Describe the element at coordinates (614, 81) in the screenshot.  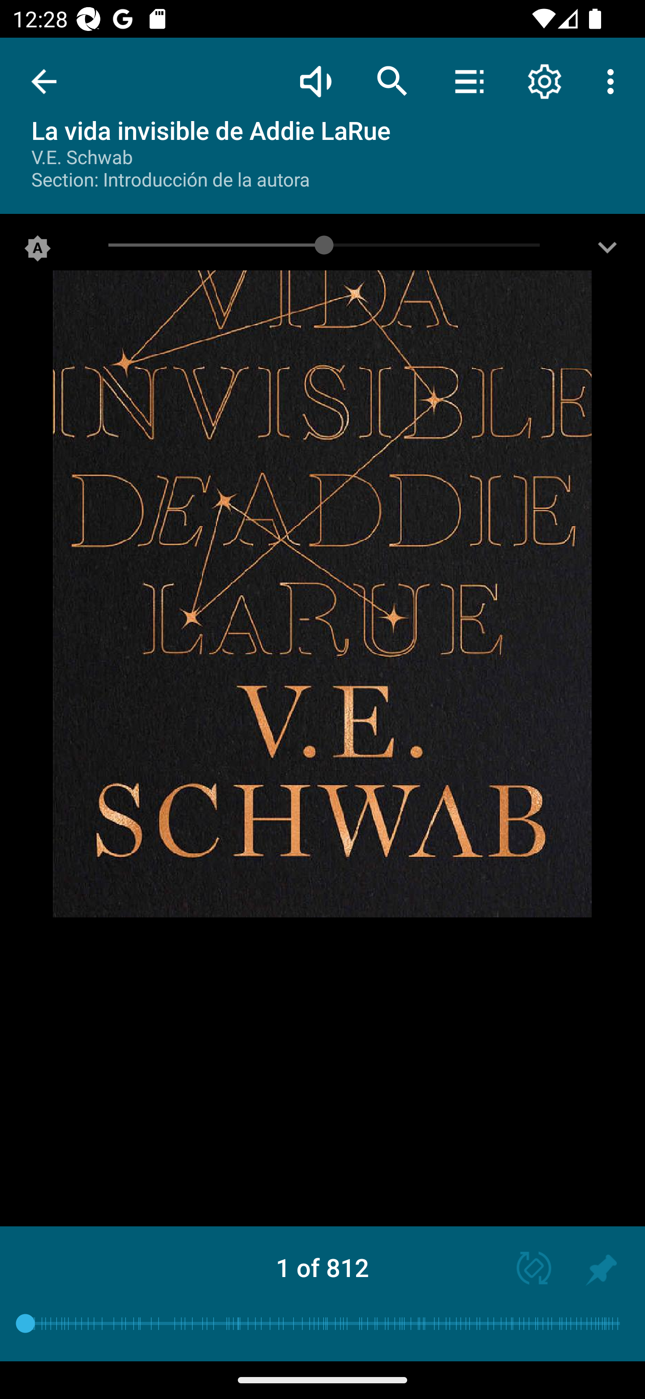
I see `More options` at that location.